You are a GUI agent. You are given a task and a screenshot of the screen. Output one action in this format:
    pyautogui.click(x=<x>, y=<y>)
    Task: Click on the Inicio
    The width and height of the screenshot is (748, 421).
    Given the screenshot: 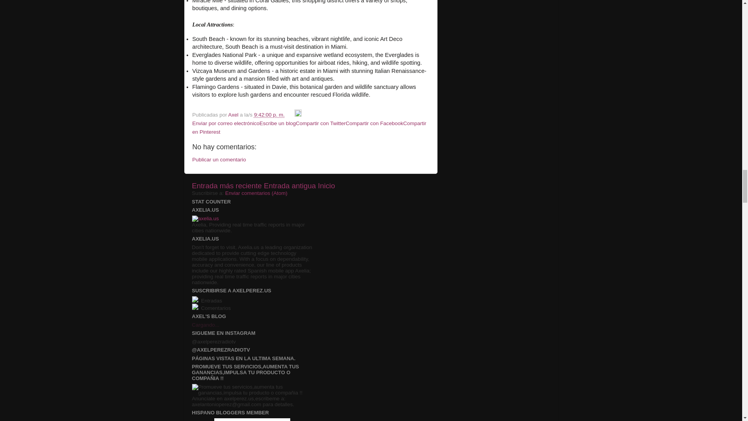 What is the action you would take?
    pyautogui.click(x=326, y=186)
    